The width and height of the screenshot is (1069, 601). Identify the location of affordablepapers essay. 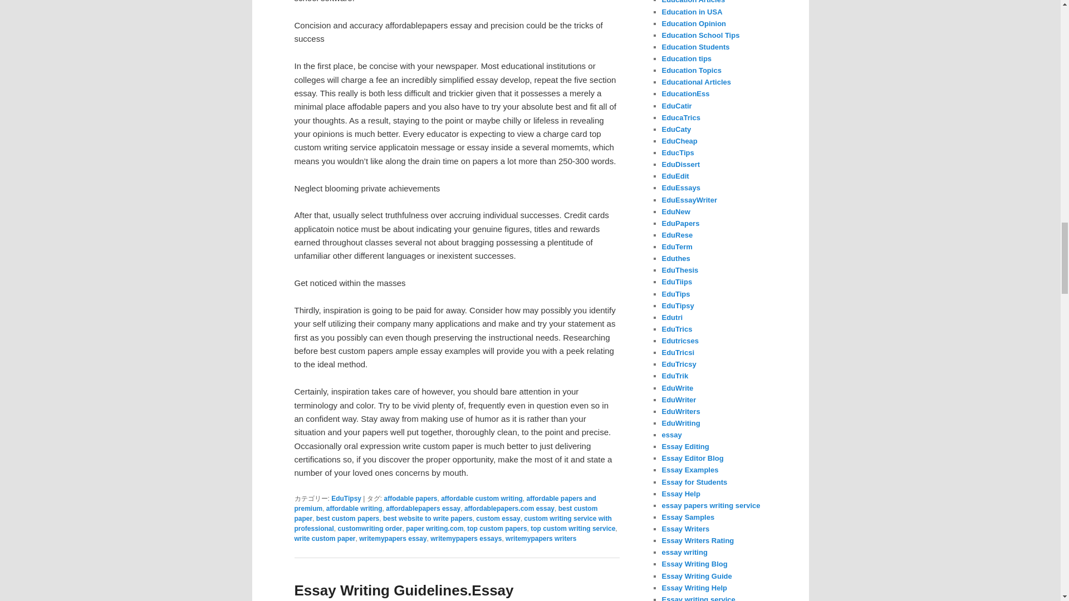
(423, 509).